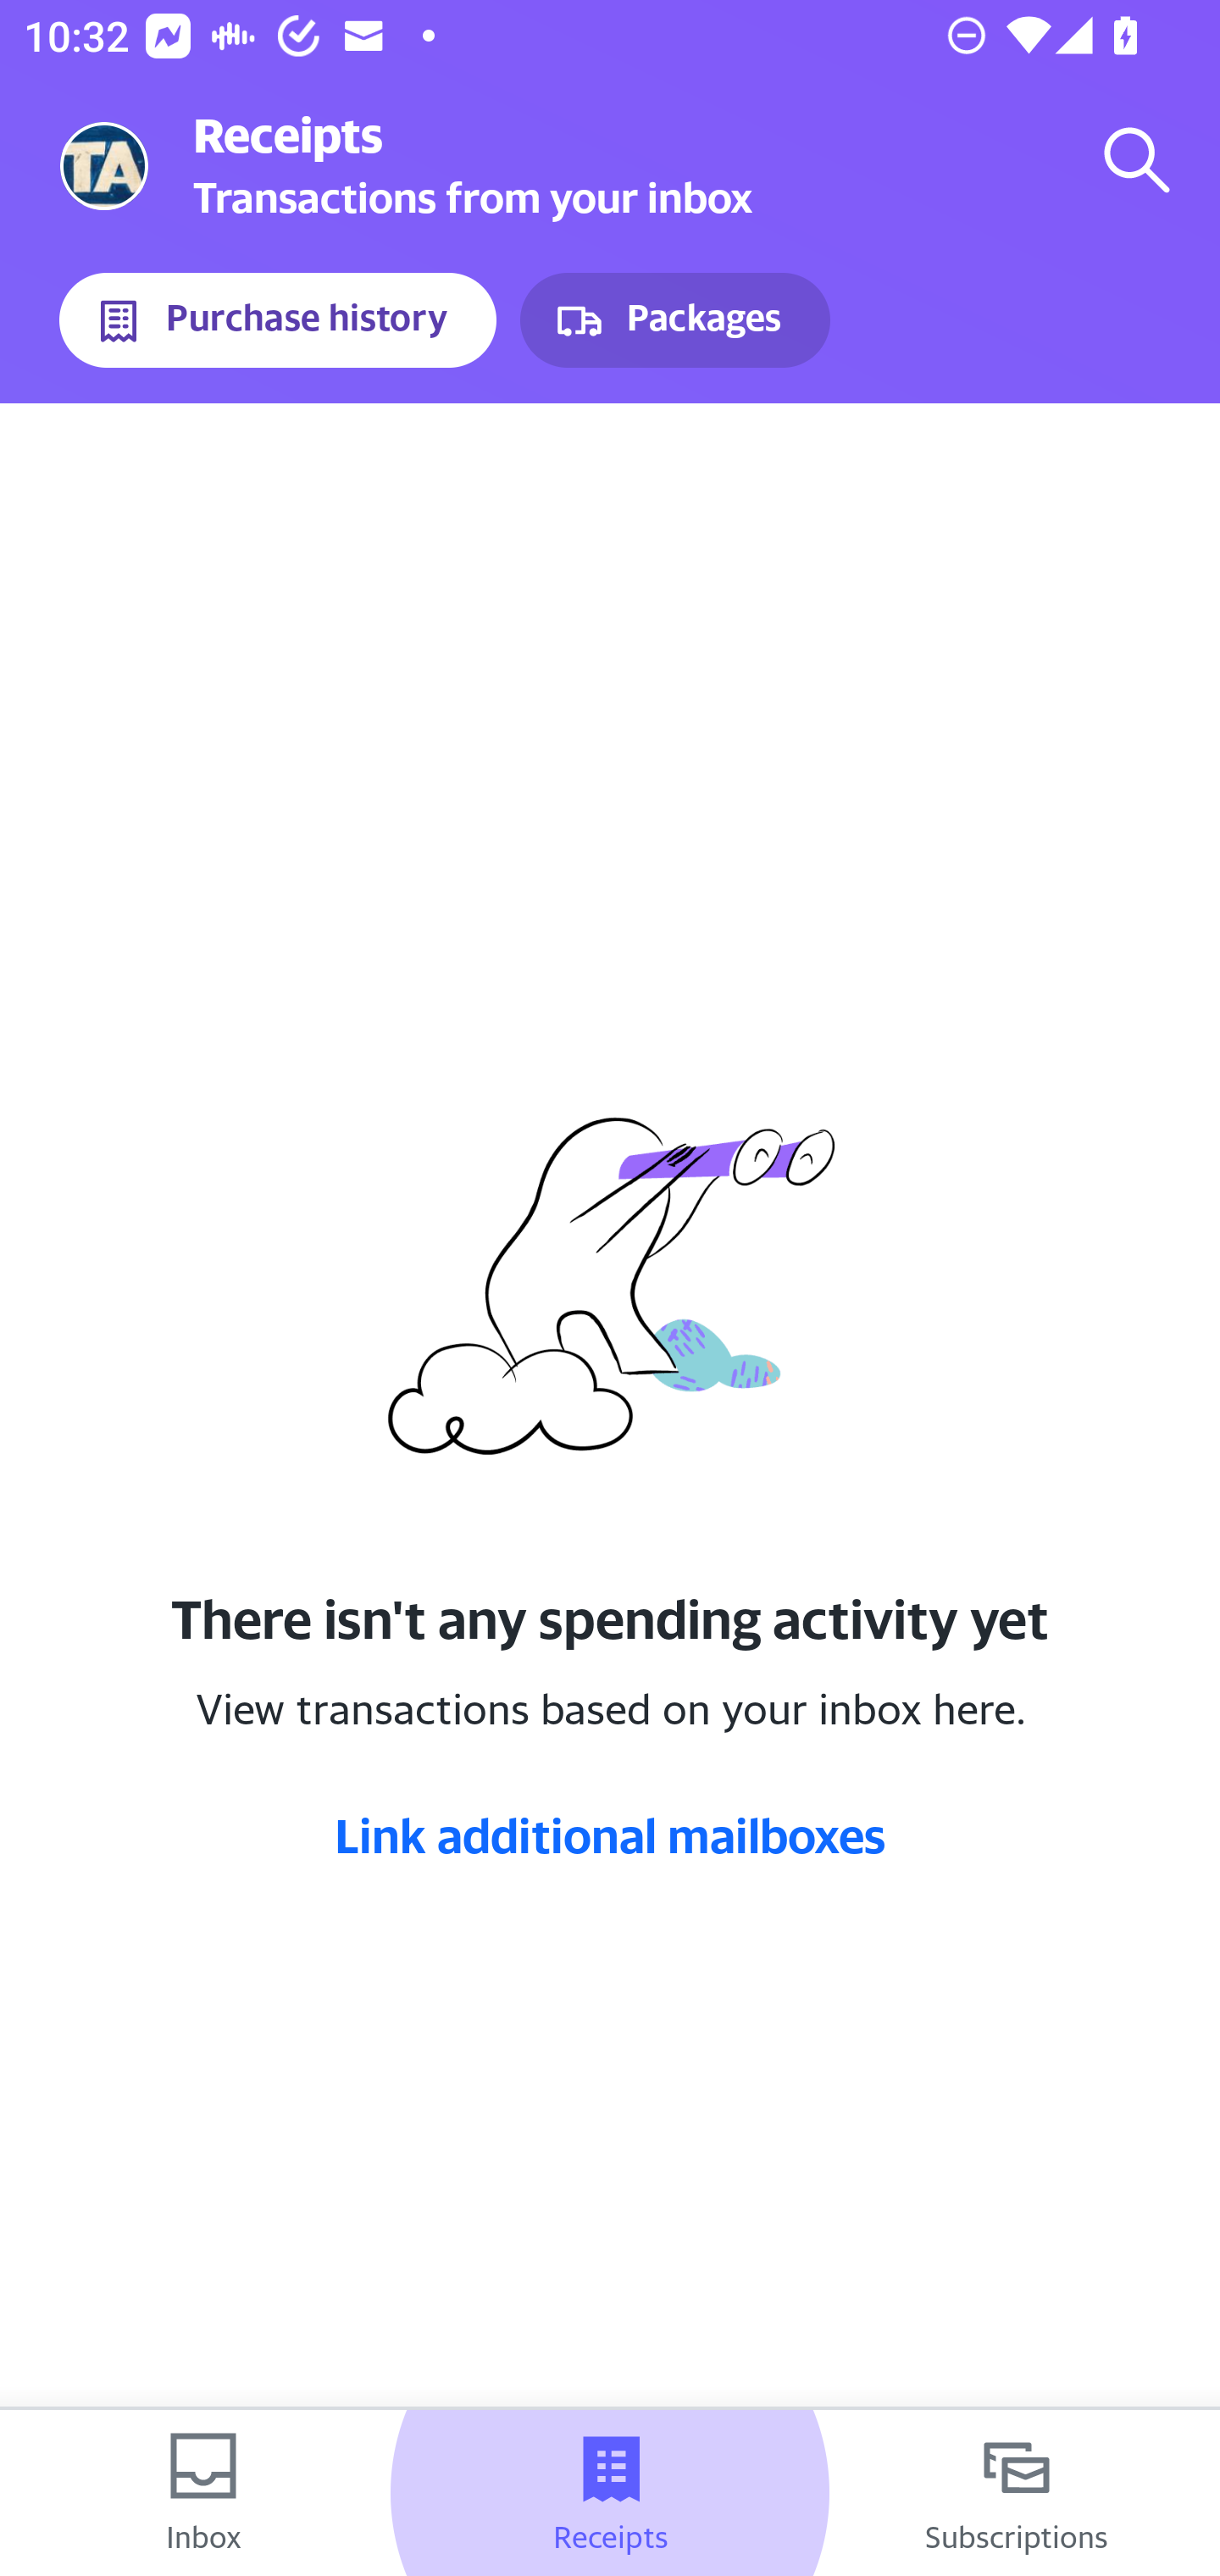 Image resolution: width=1220 pixels, height=2576 pixels. I want to click on Packages, so click(674, 320).